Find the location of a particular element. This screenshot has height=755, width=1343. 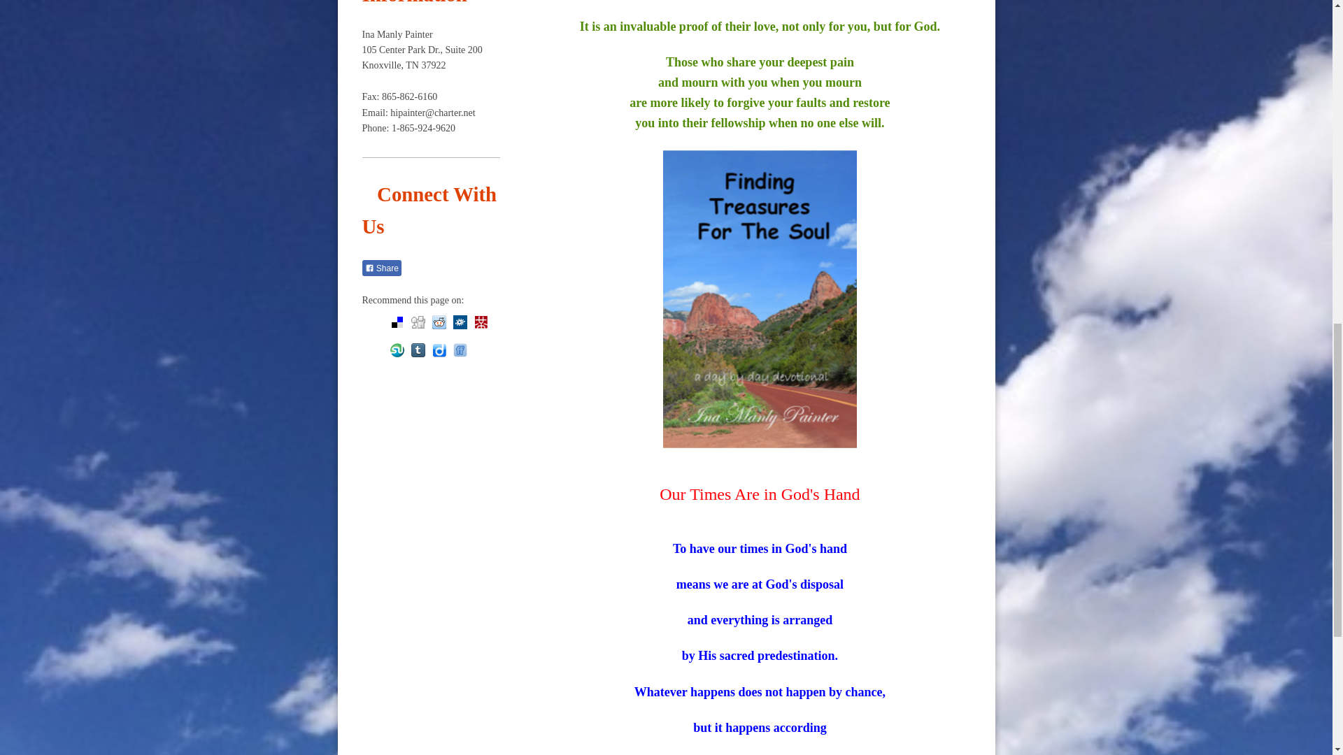

Tumblr is located at coordinates (418, 350).